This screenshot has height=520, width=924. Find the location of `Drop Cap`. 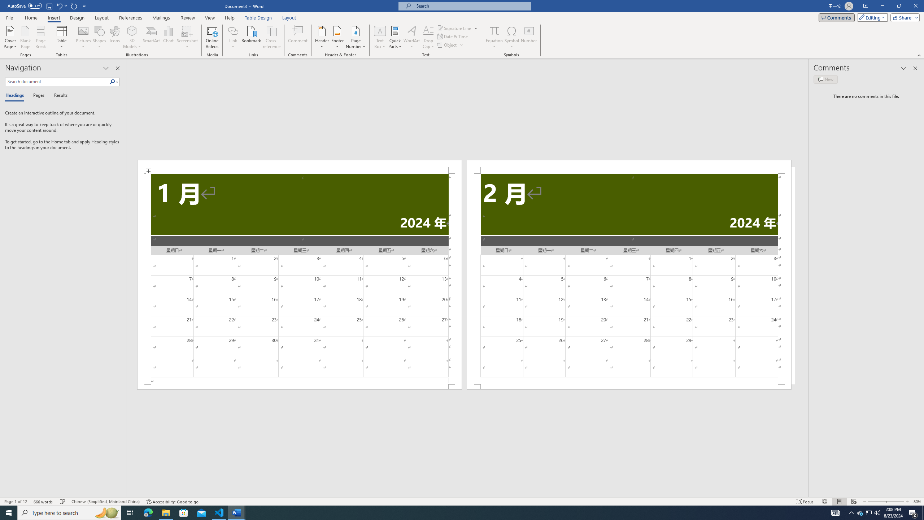

Drop Cap is located at coordinates (428, 37).